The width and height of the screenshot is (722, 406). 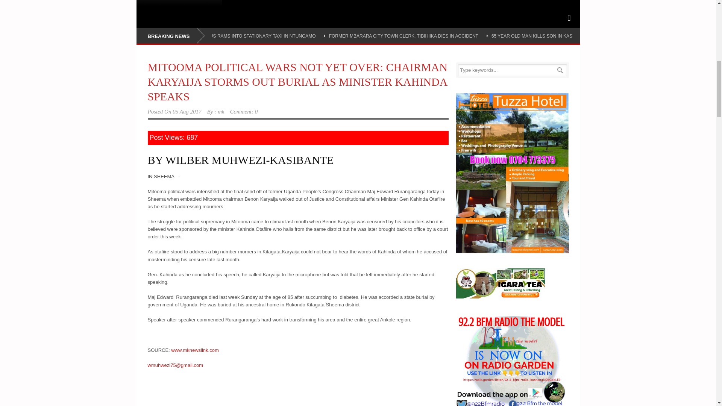 What do you see at coordinates (195, 350) in the screenshot?
I see `www.mknewslink.com` at bounding box center [195, 350].